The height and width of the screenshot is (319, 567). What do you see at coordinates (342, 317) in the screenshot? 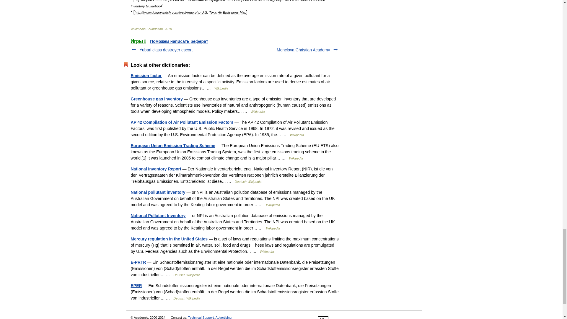
I see `LiveInternet` at bounding box center [342, 317].